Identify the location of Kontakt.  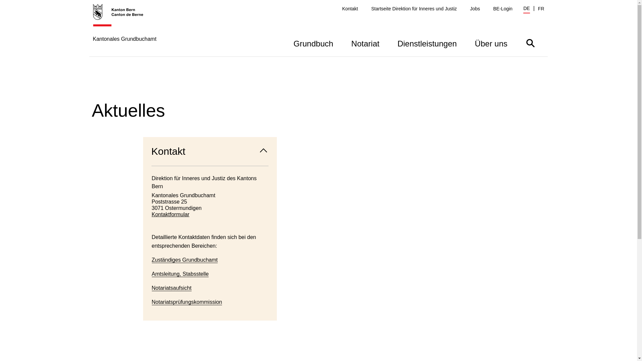
(210, 151).